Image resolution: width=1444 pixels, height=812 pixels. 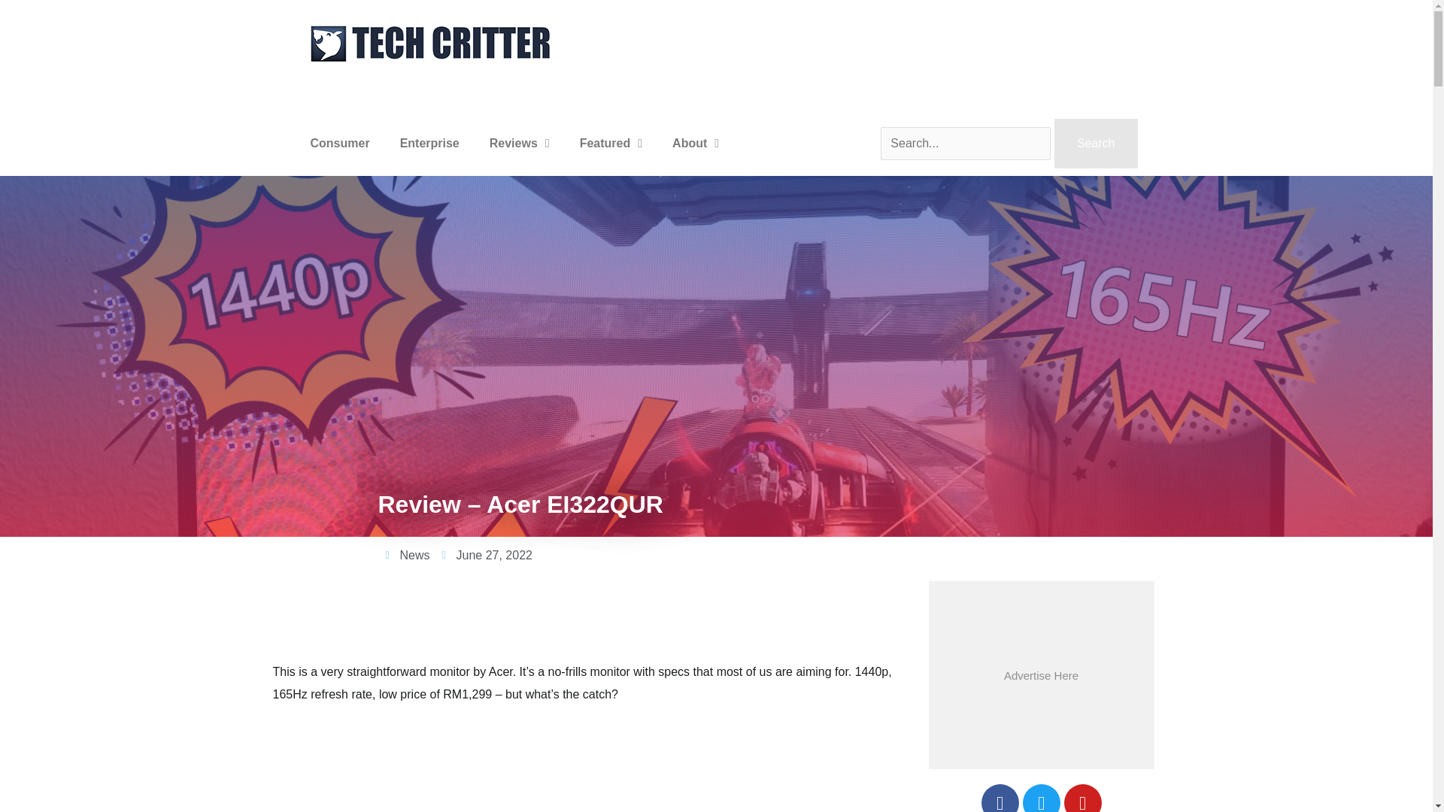 What do you see at coordinates (695, 143) in the screenshot?
I see `About` at bounding box center [695, 143].